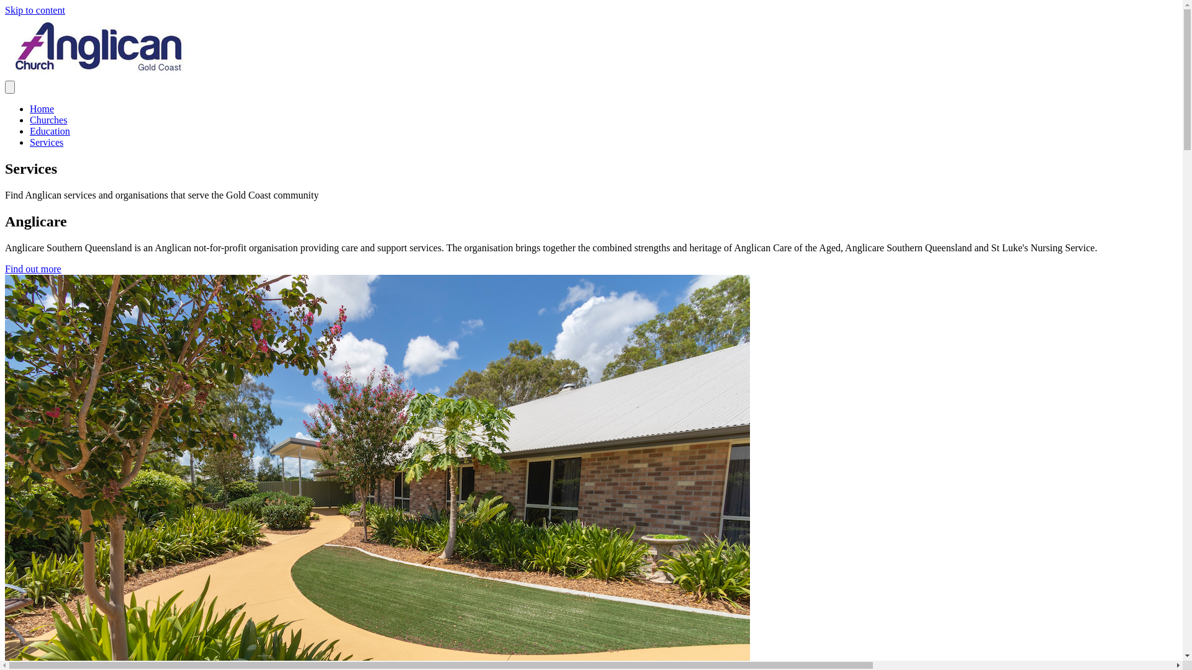  What do you see at coordinates (47, 143) in the screenshot?
I see `Services` at bounding box center [47, 143].